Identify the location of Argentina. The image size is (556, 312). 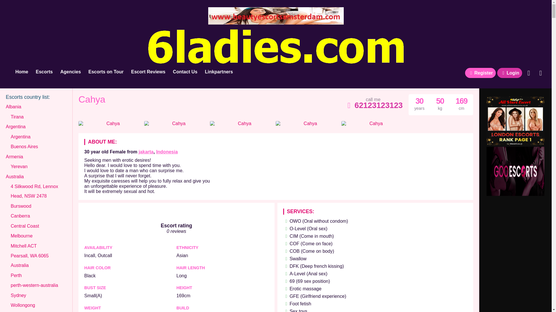
(20, 137).